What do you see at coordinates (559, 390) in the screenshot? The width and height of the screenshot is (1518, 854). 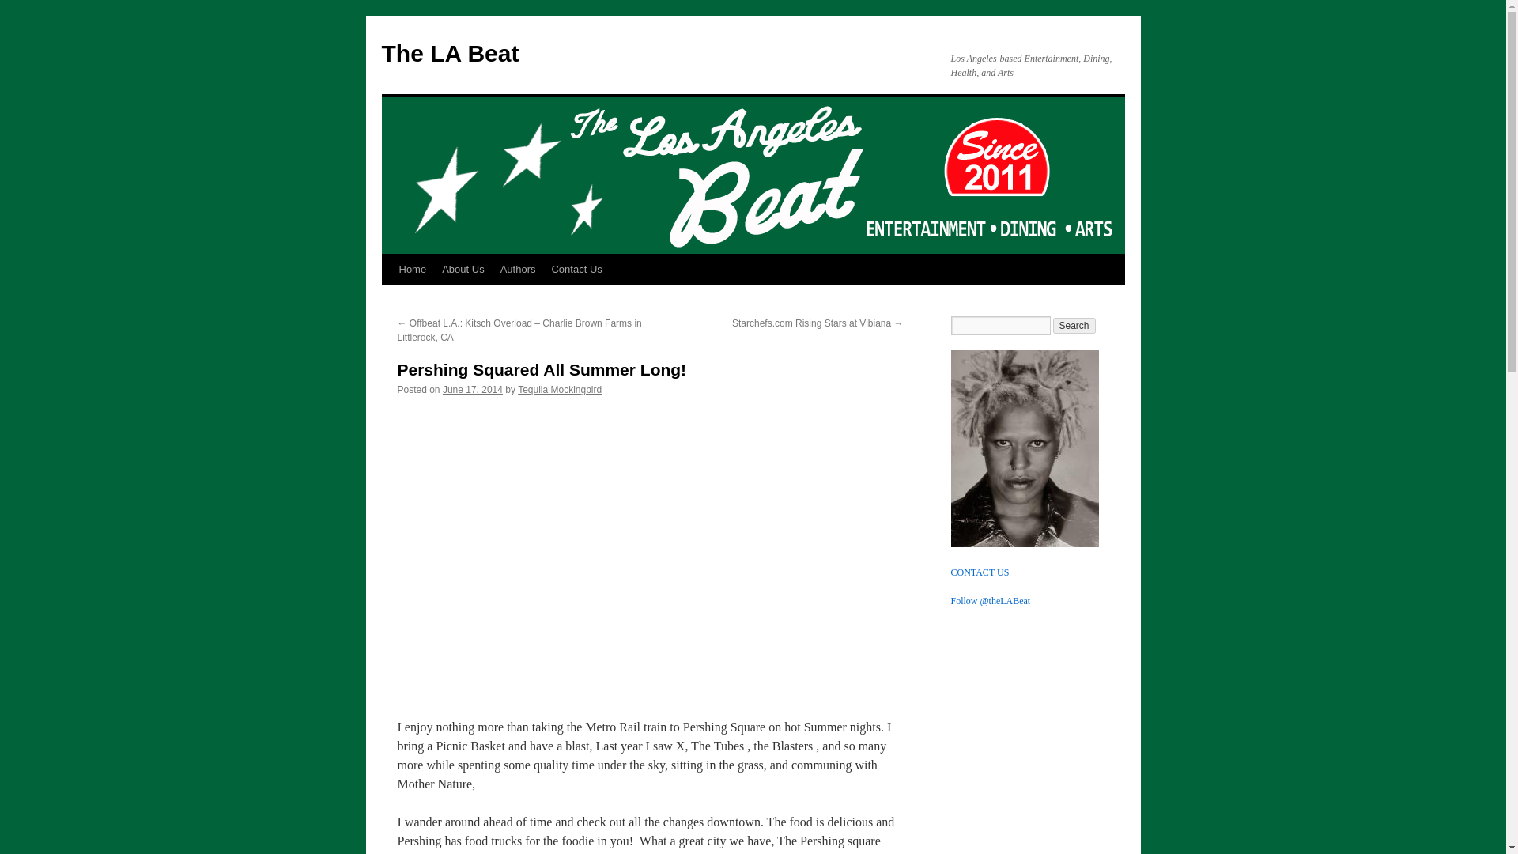 I see `Tequila Mockingbird` at bounding box center [559, 390].